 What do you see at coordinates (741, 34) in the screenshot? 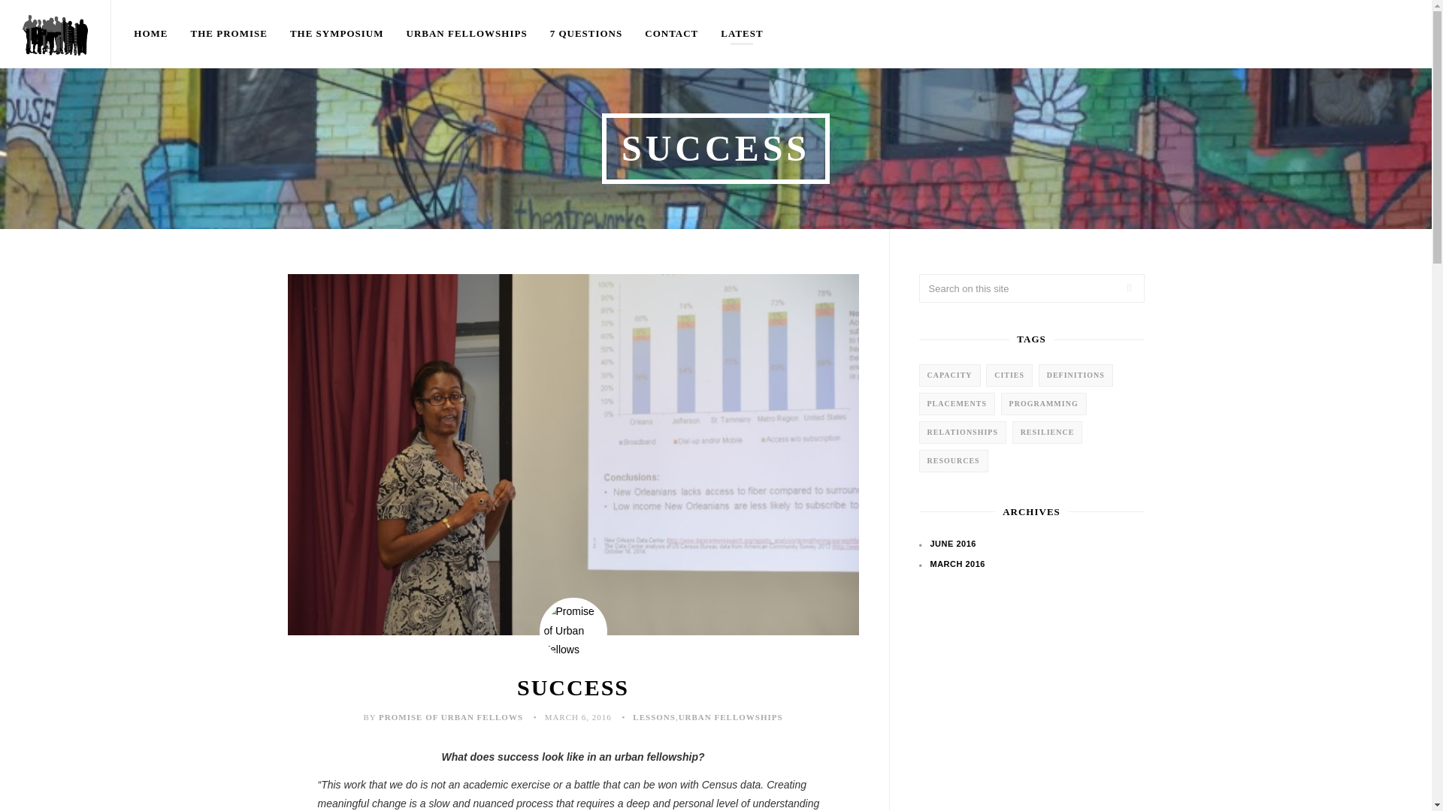
I see `LATEST` at bounding box center [741, 34].